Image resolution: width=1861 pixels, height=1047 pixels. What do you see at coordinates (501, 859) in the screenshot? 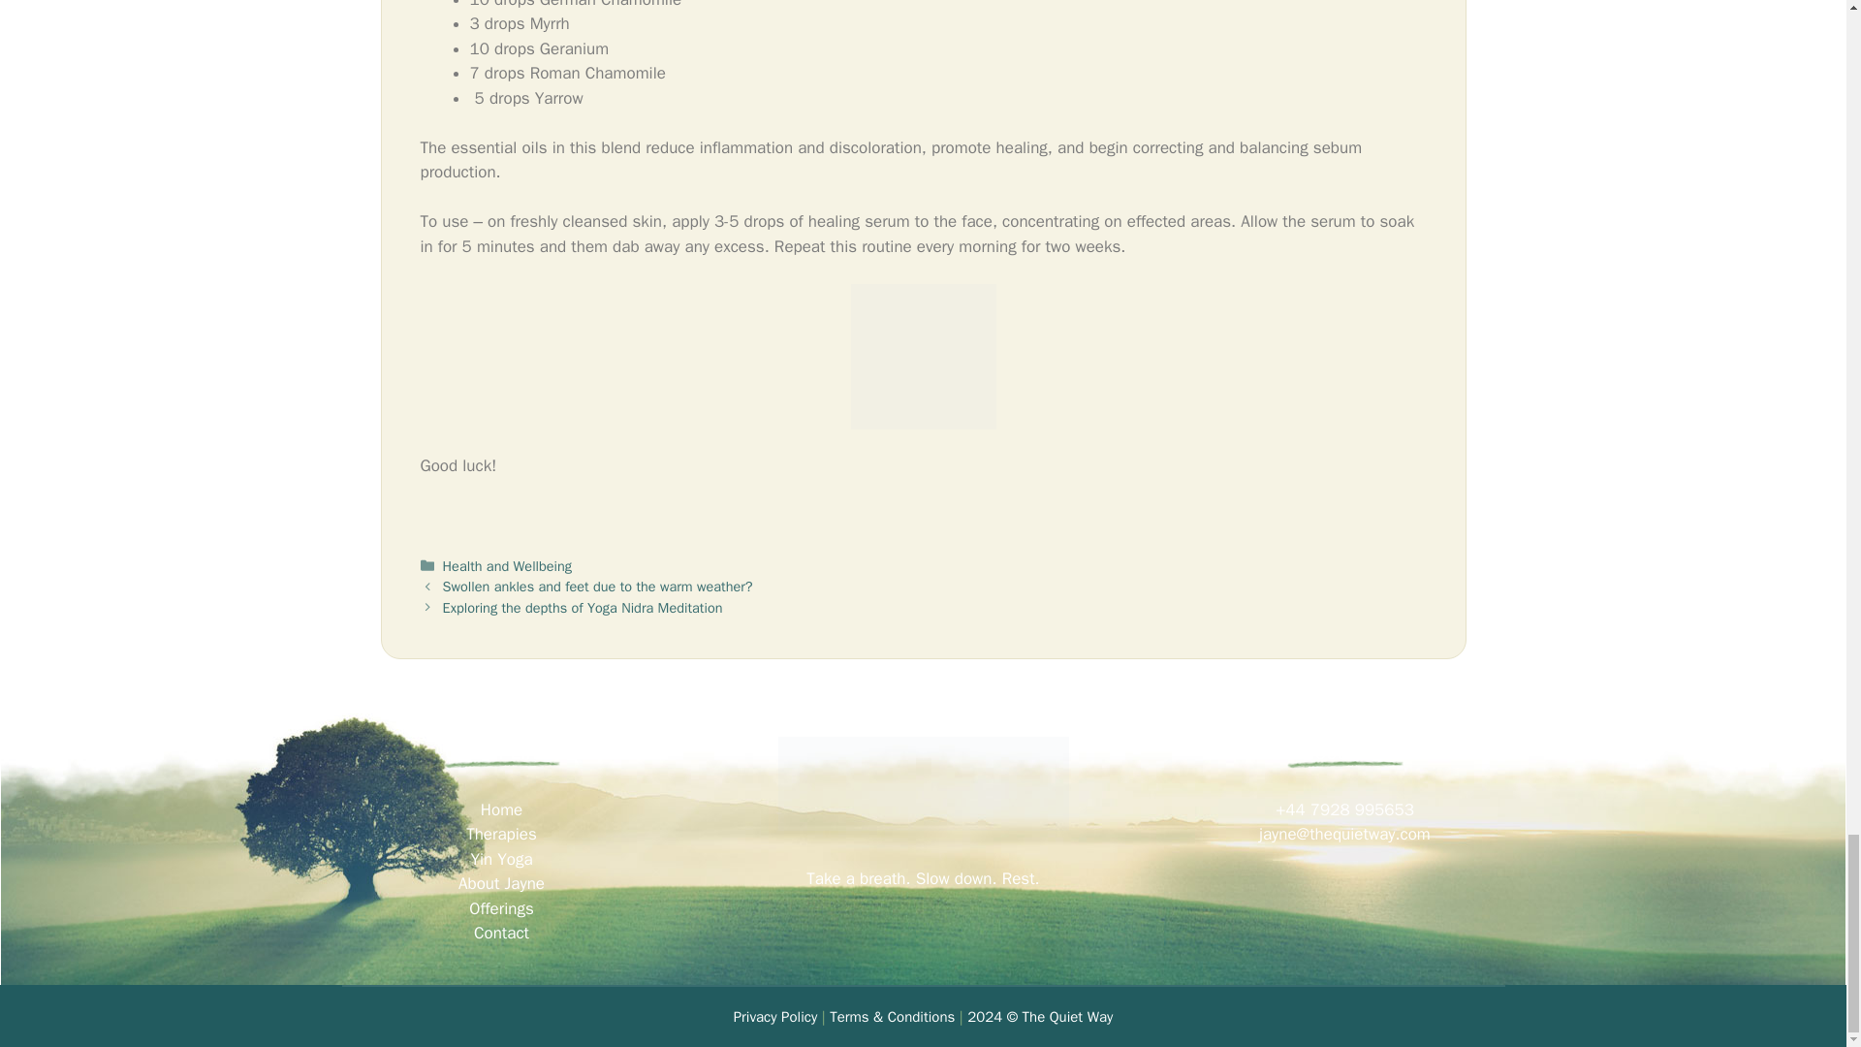
I see `Yin Yoga` at bounding box center [501, 859].